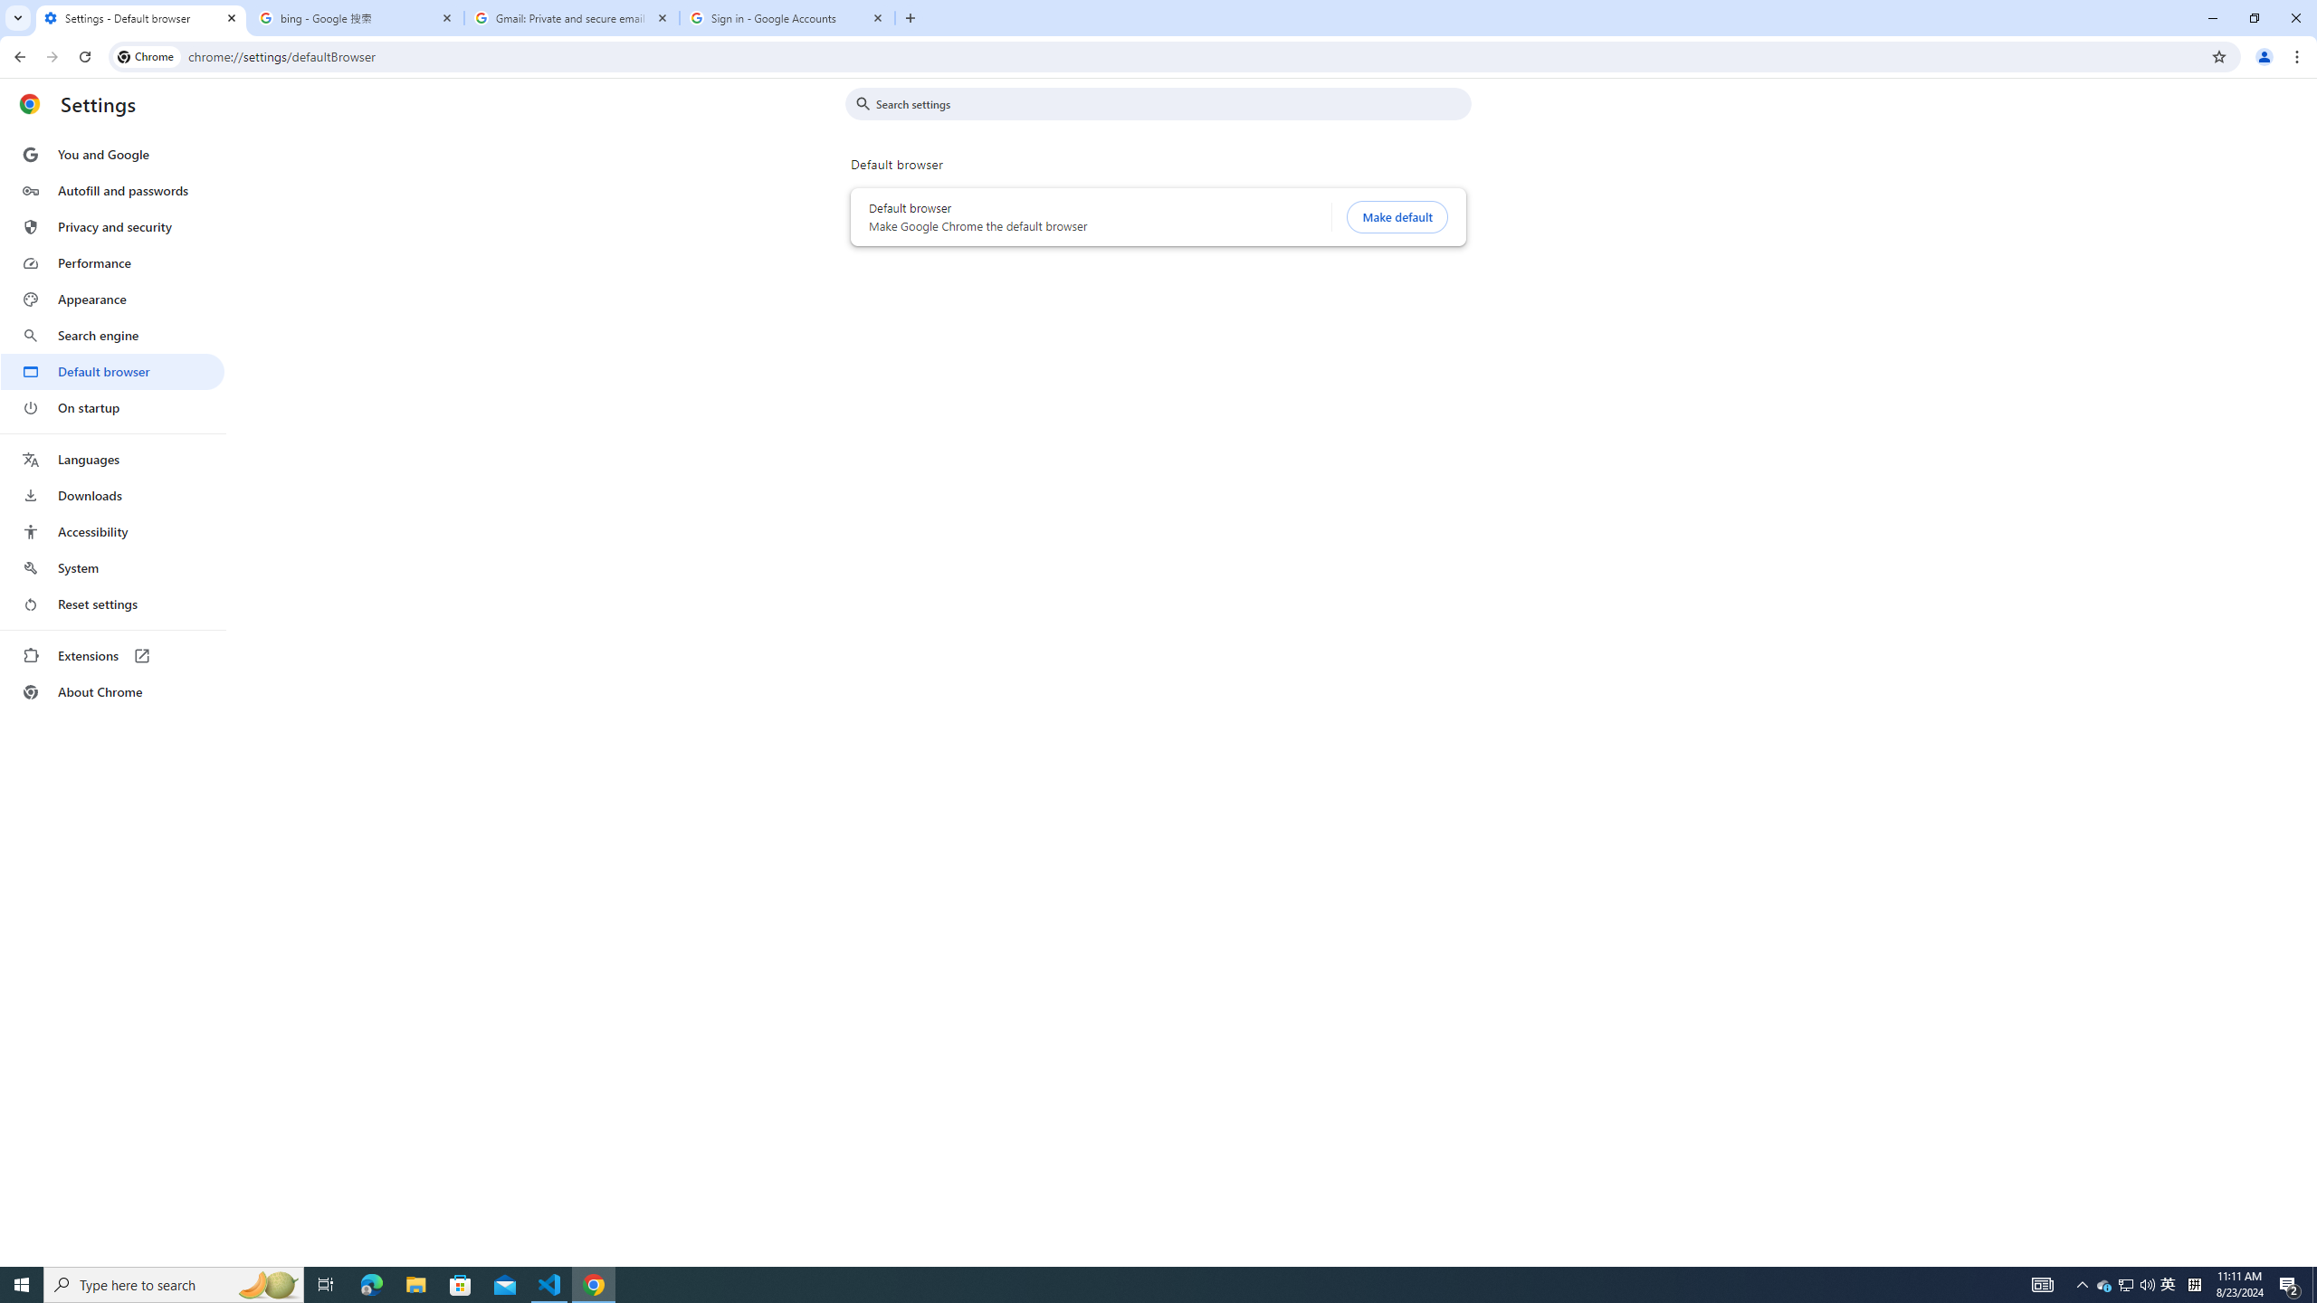 This screenshot has width=2317, height=1303. What do you see at coordinates (112, 336) in the screenshot?
I see `Search engine` at bounding box center [112, 336].